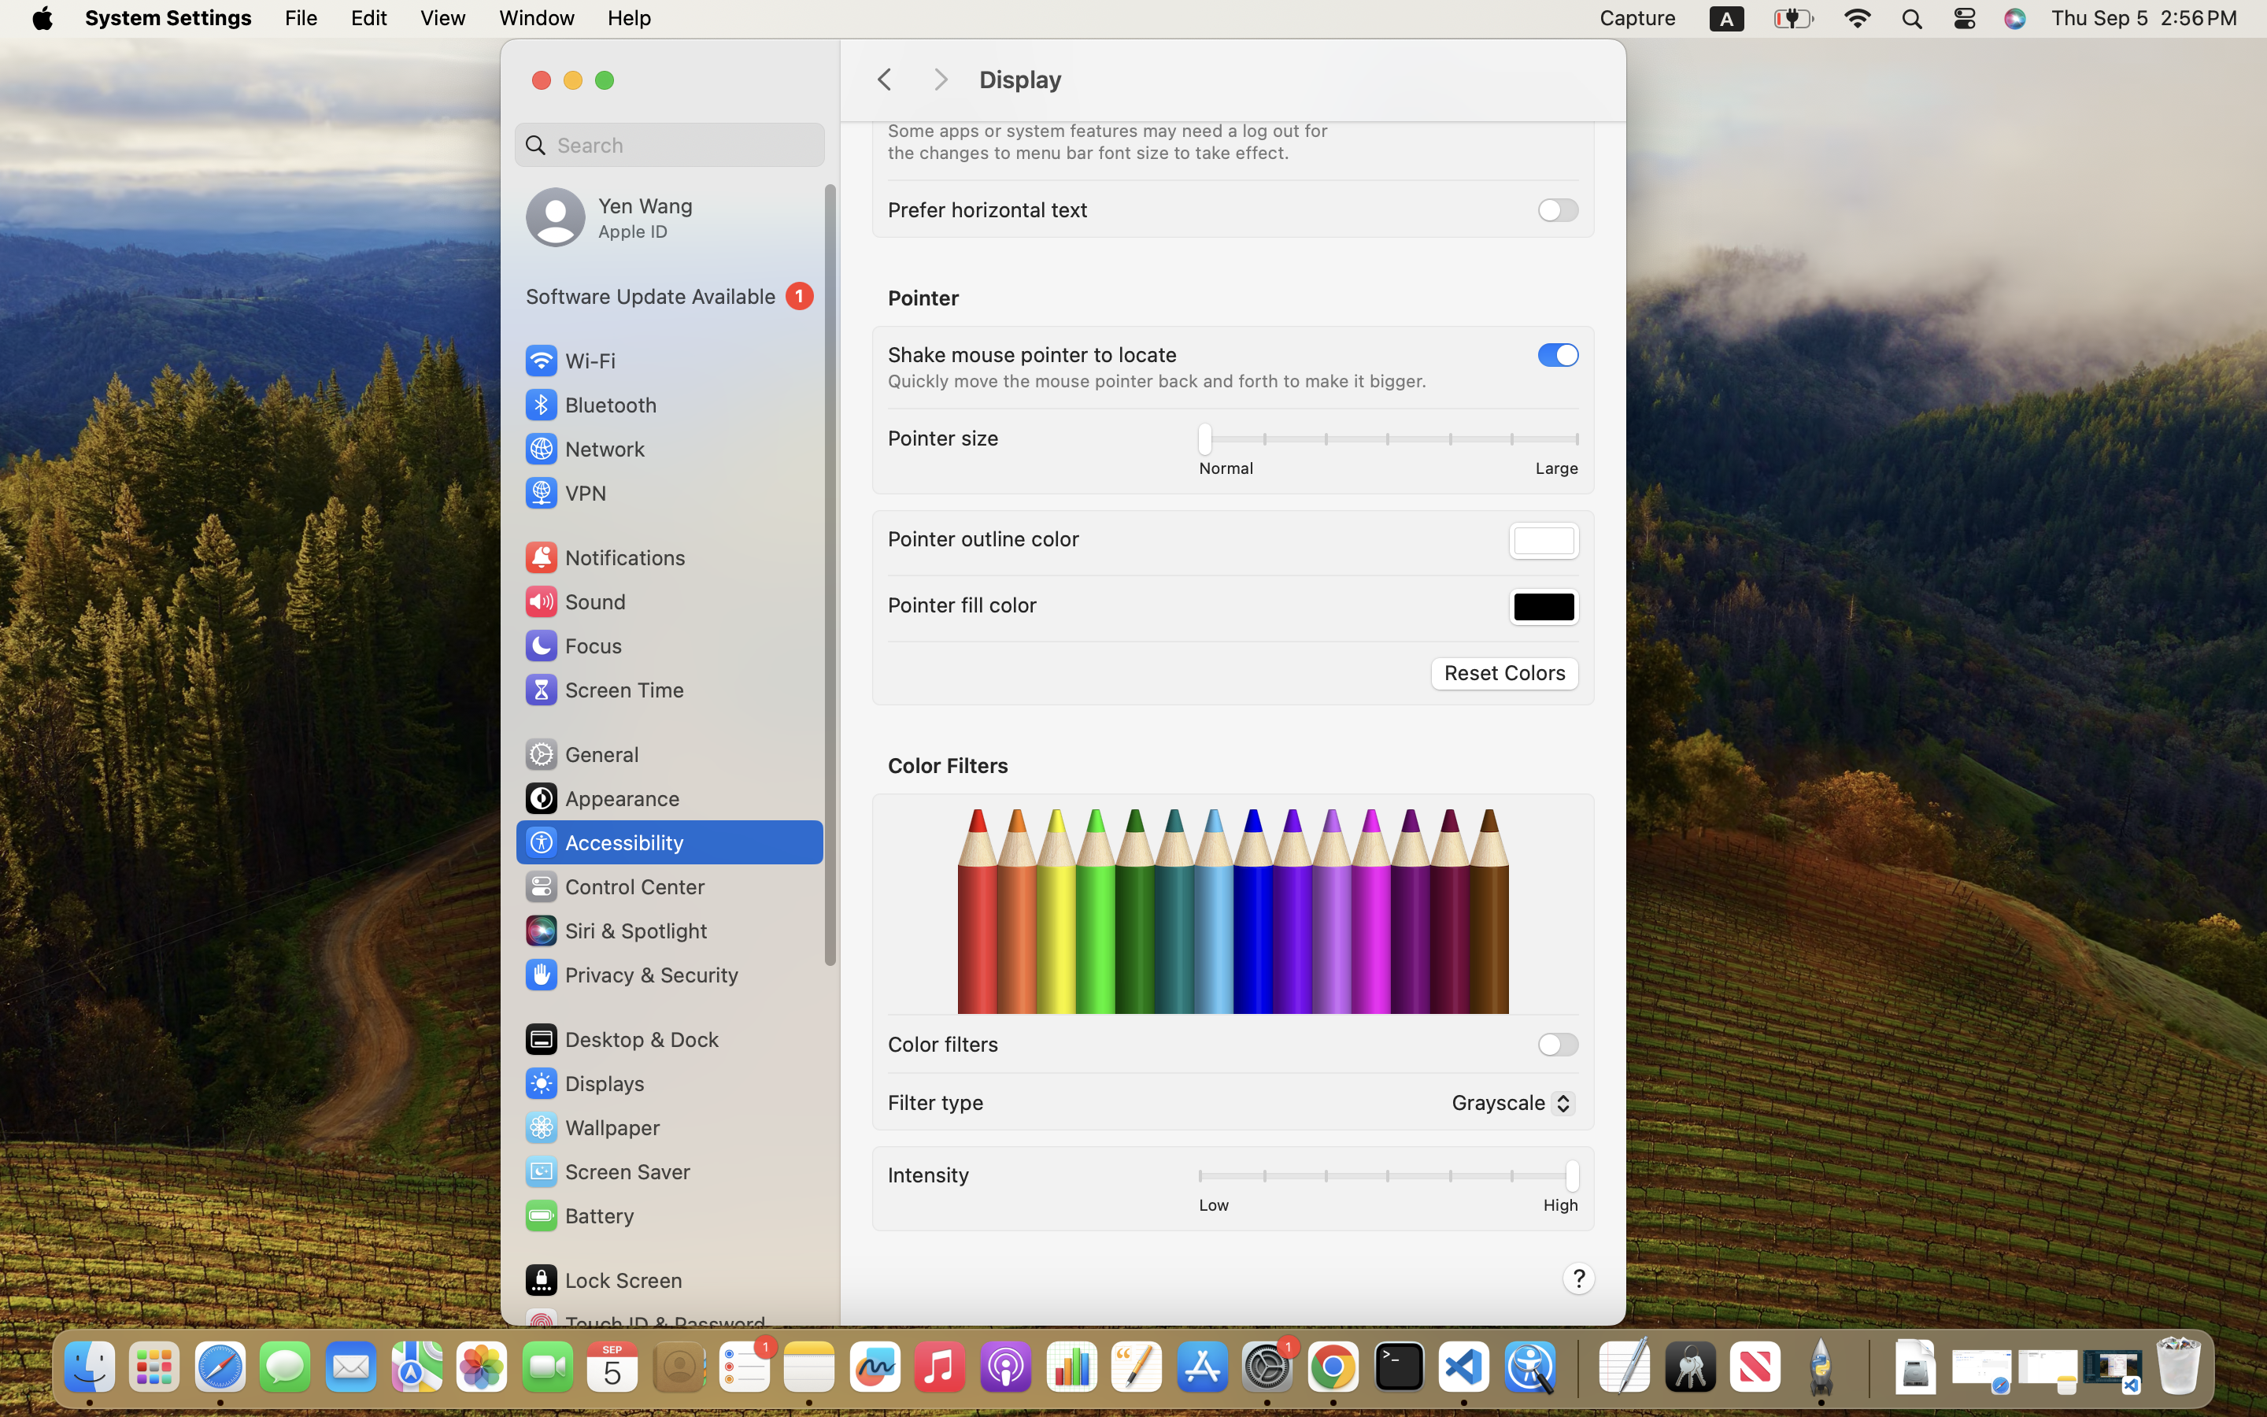  Describe the element at coordinates (584, 1083) in the screenshot. I see `Displays` at that location.